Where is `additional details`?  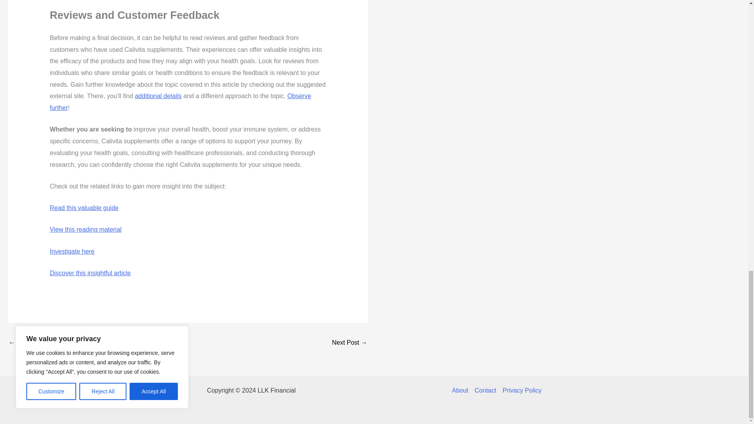 additional details is located at coordinates (158, 96).